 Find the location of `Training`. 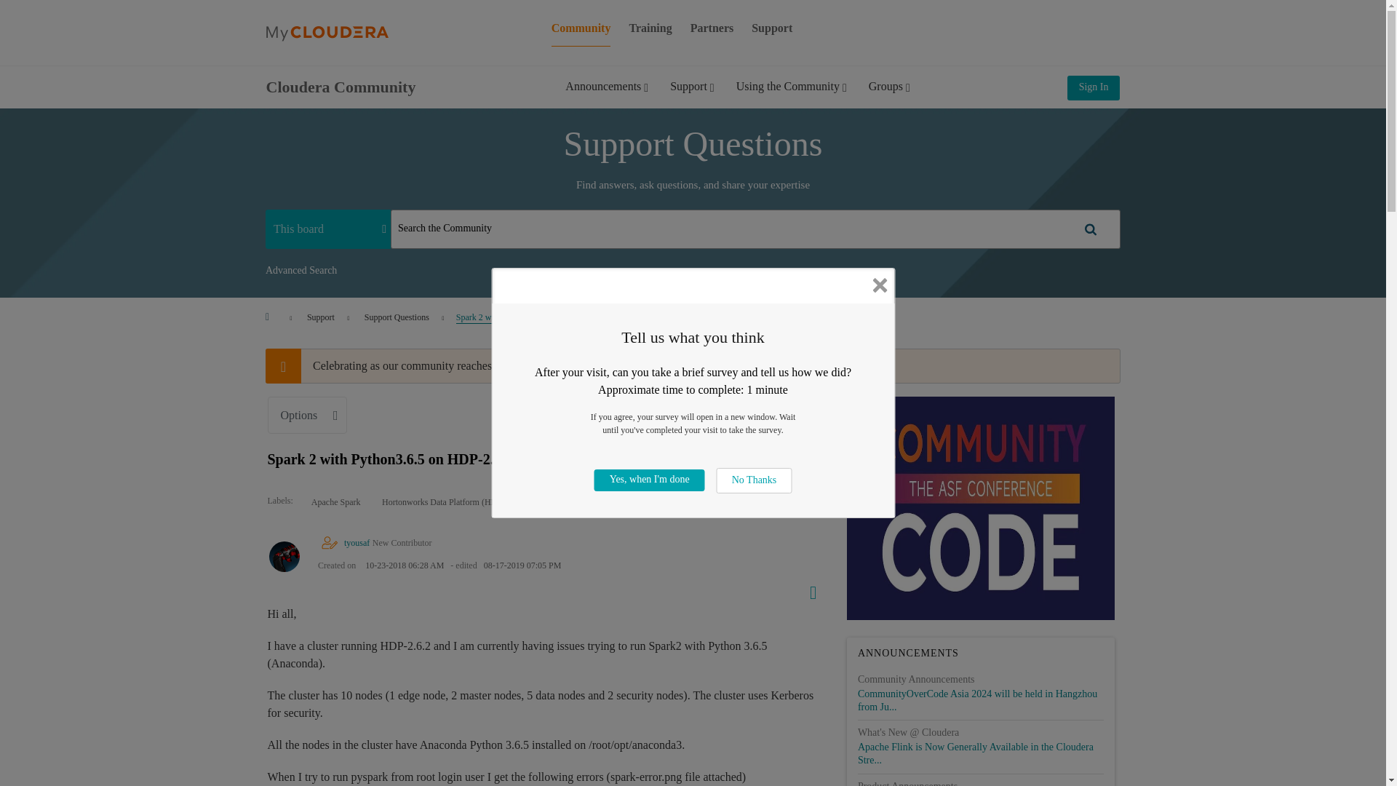

Training is located at coordinates (650, 28).